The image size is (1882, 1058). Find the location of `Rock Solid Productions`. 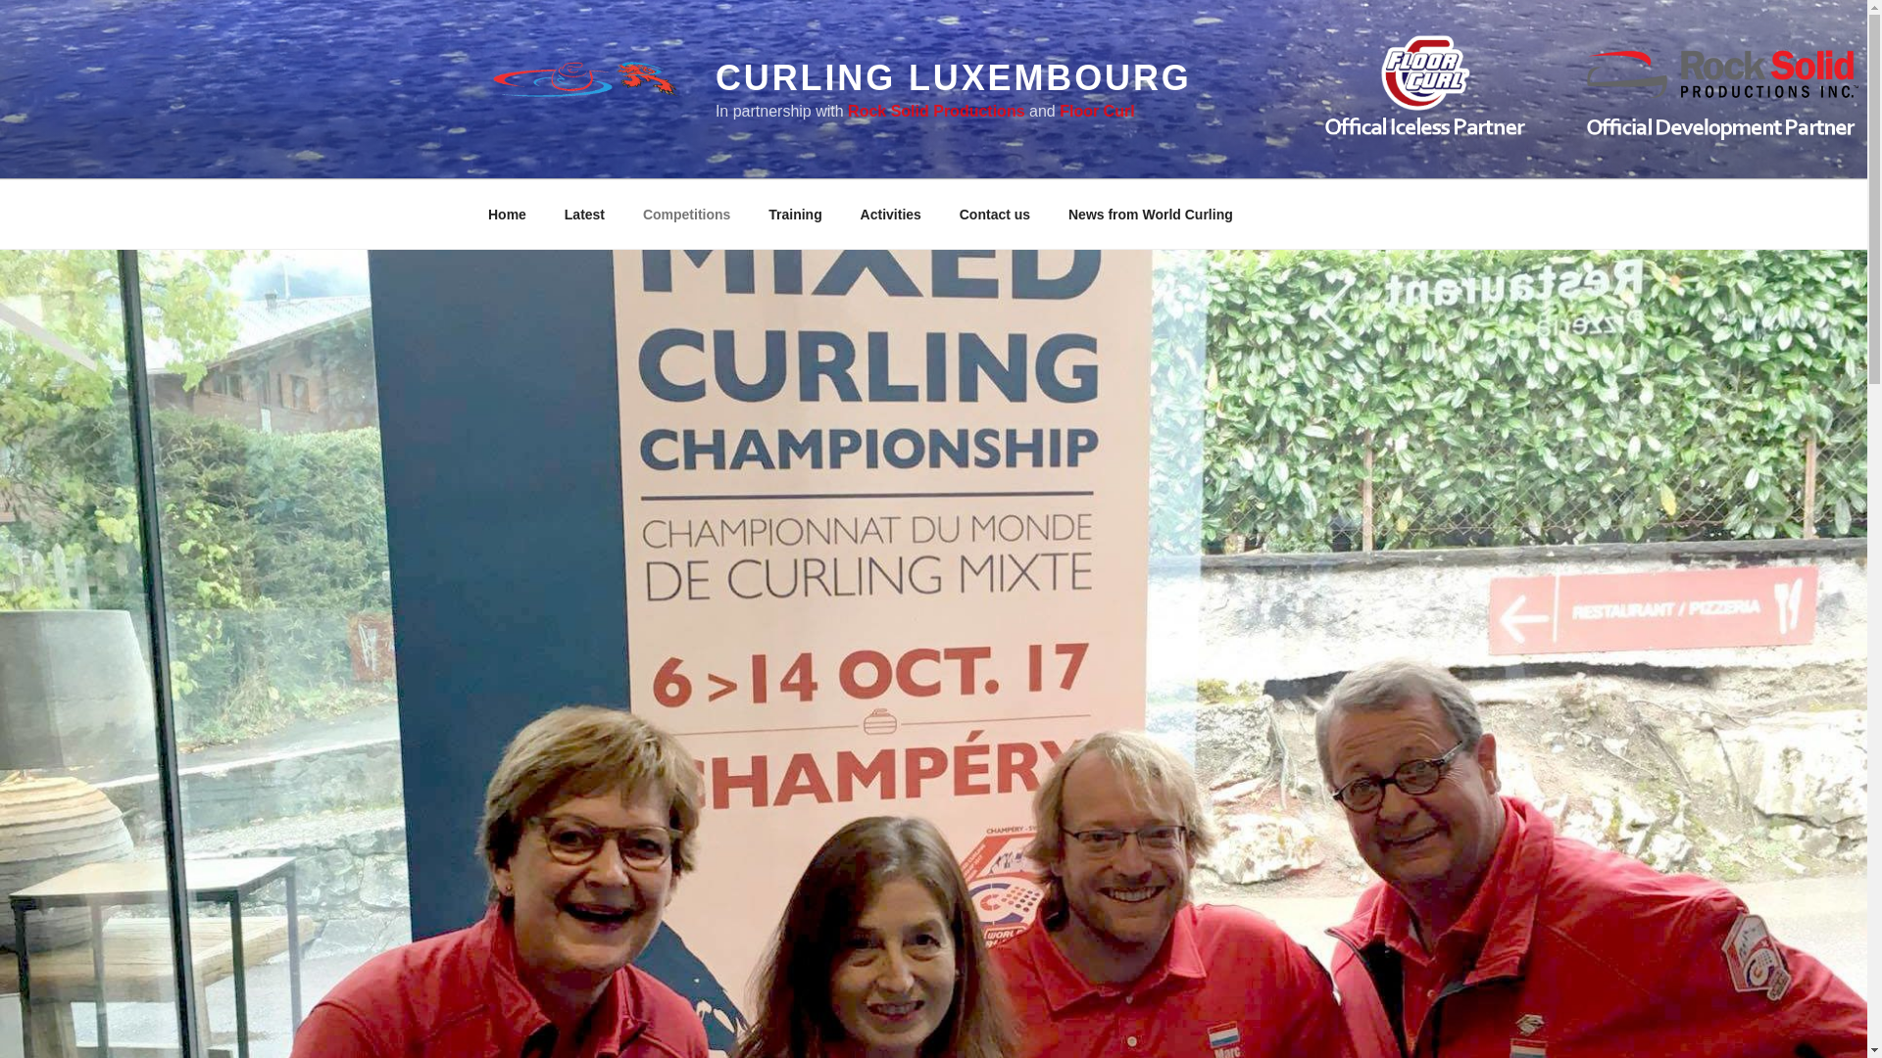

Rock Solid Productions is located at coordinates (935, 111).